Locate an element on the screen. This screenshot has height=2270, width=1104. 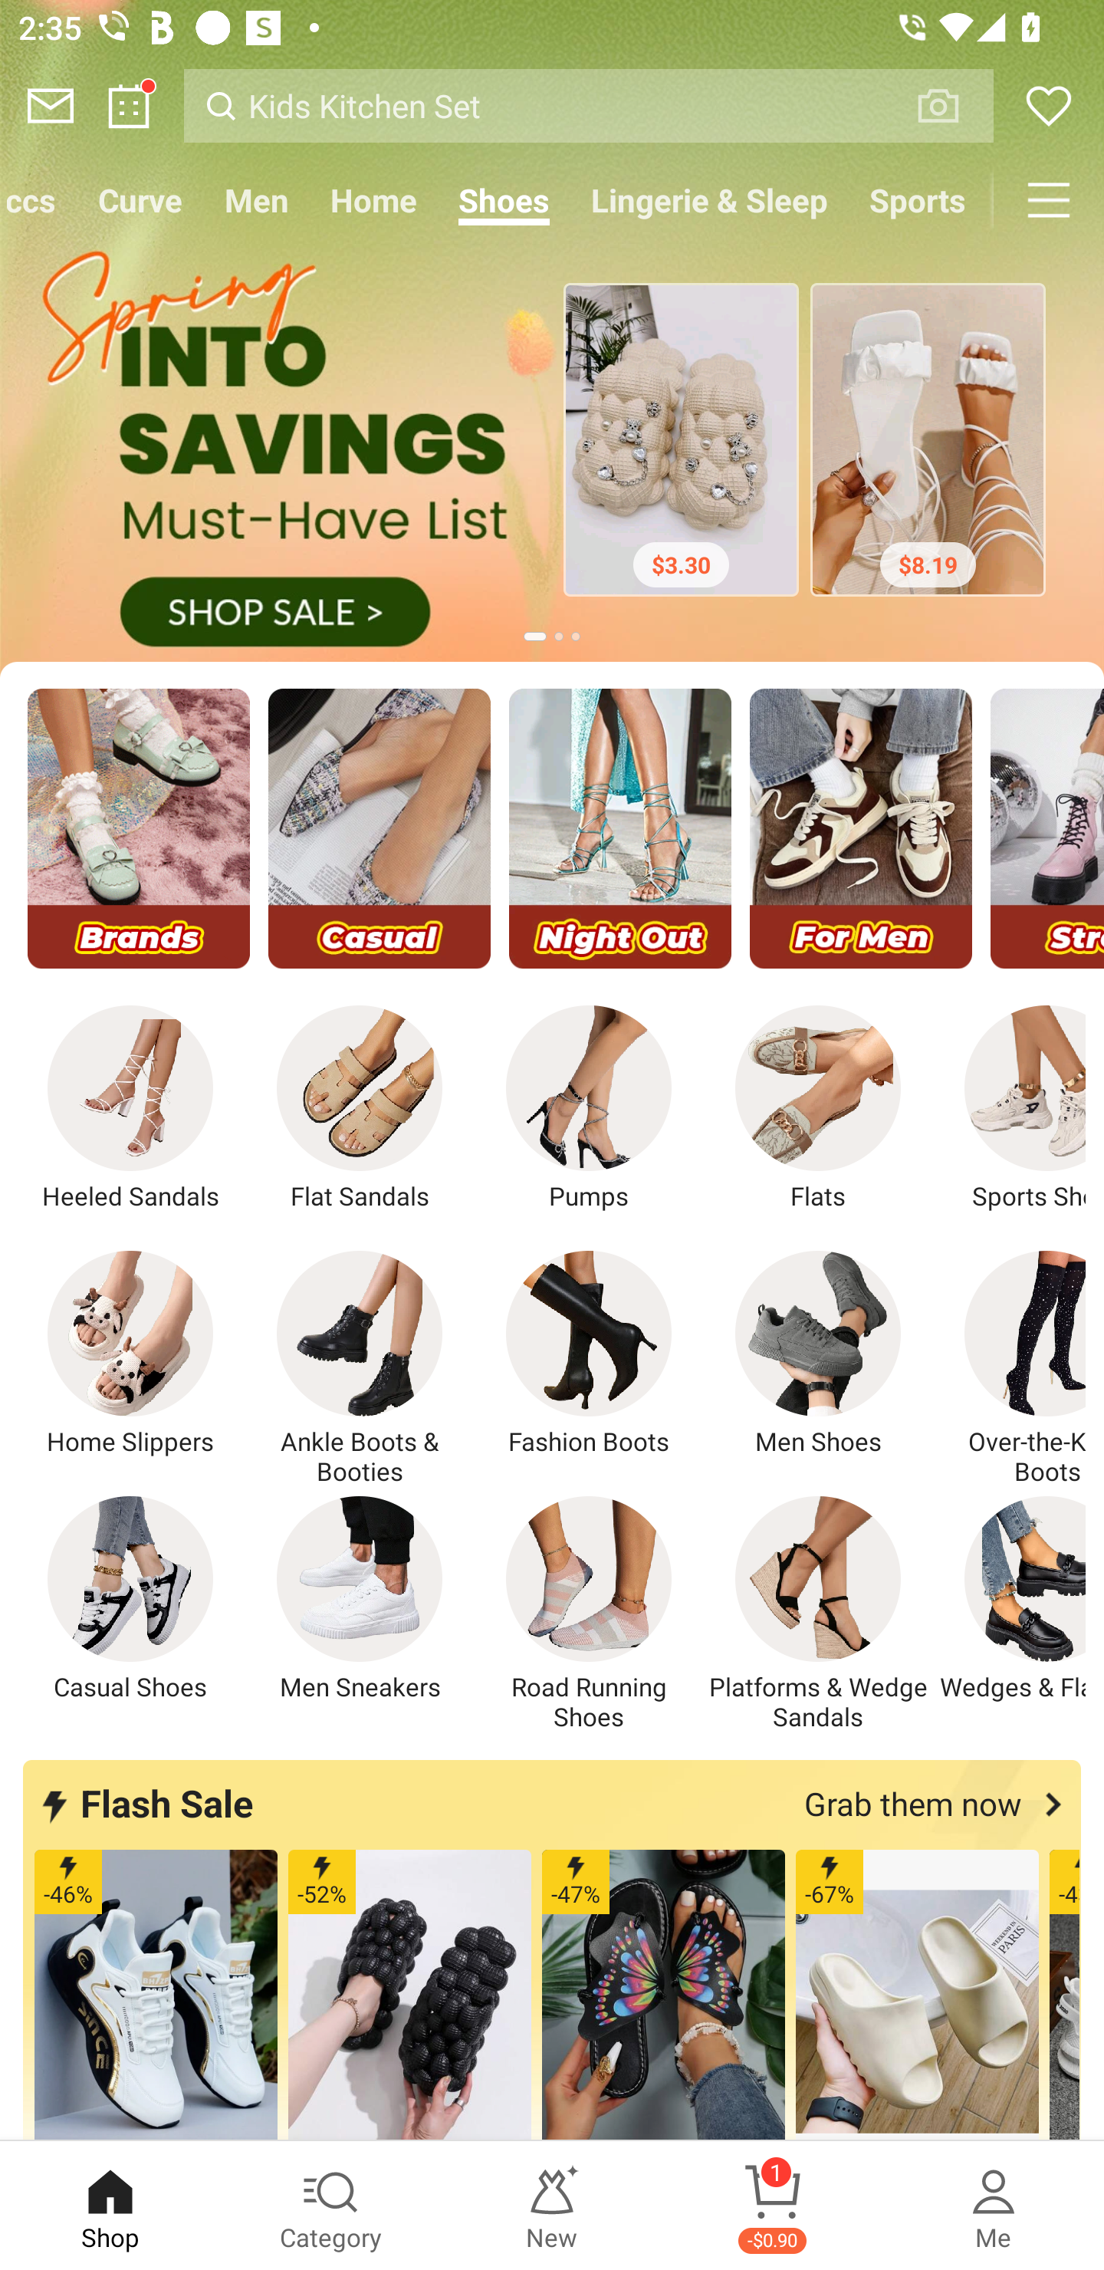
Men Shoes is located at coordinates (818, 1354).